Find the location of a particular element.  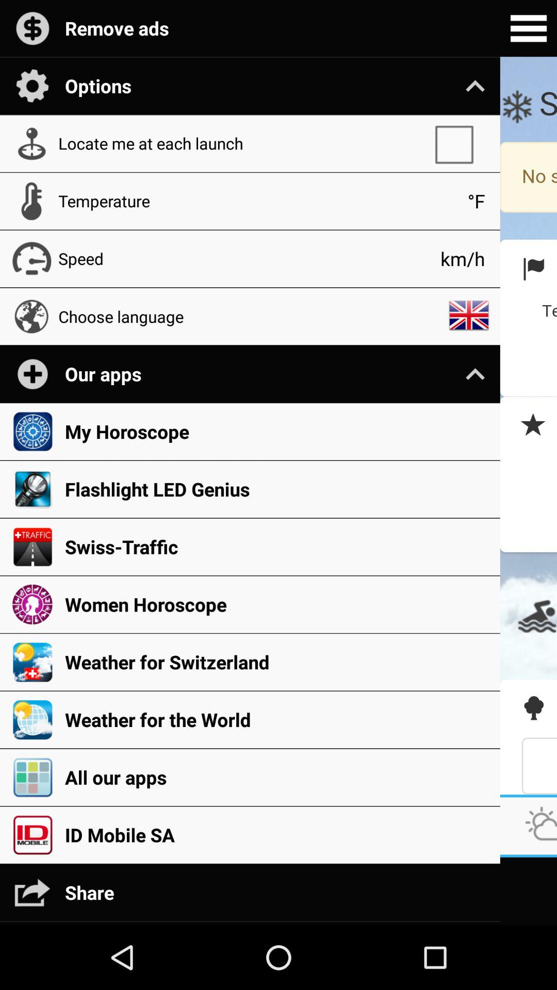

selection box is located at coordinates (459, 143).